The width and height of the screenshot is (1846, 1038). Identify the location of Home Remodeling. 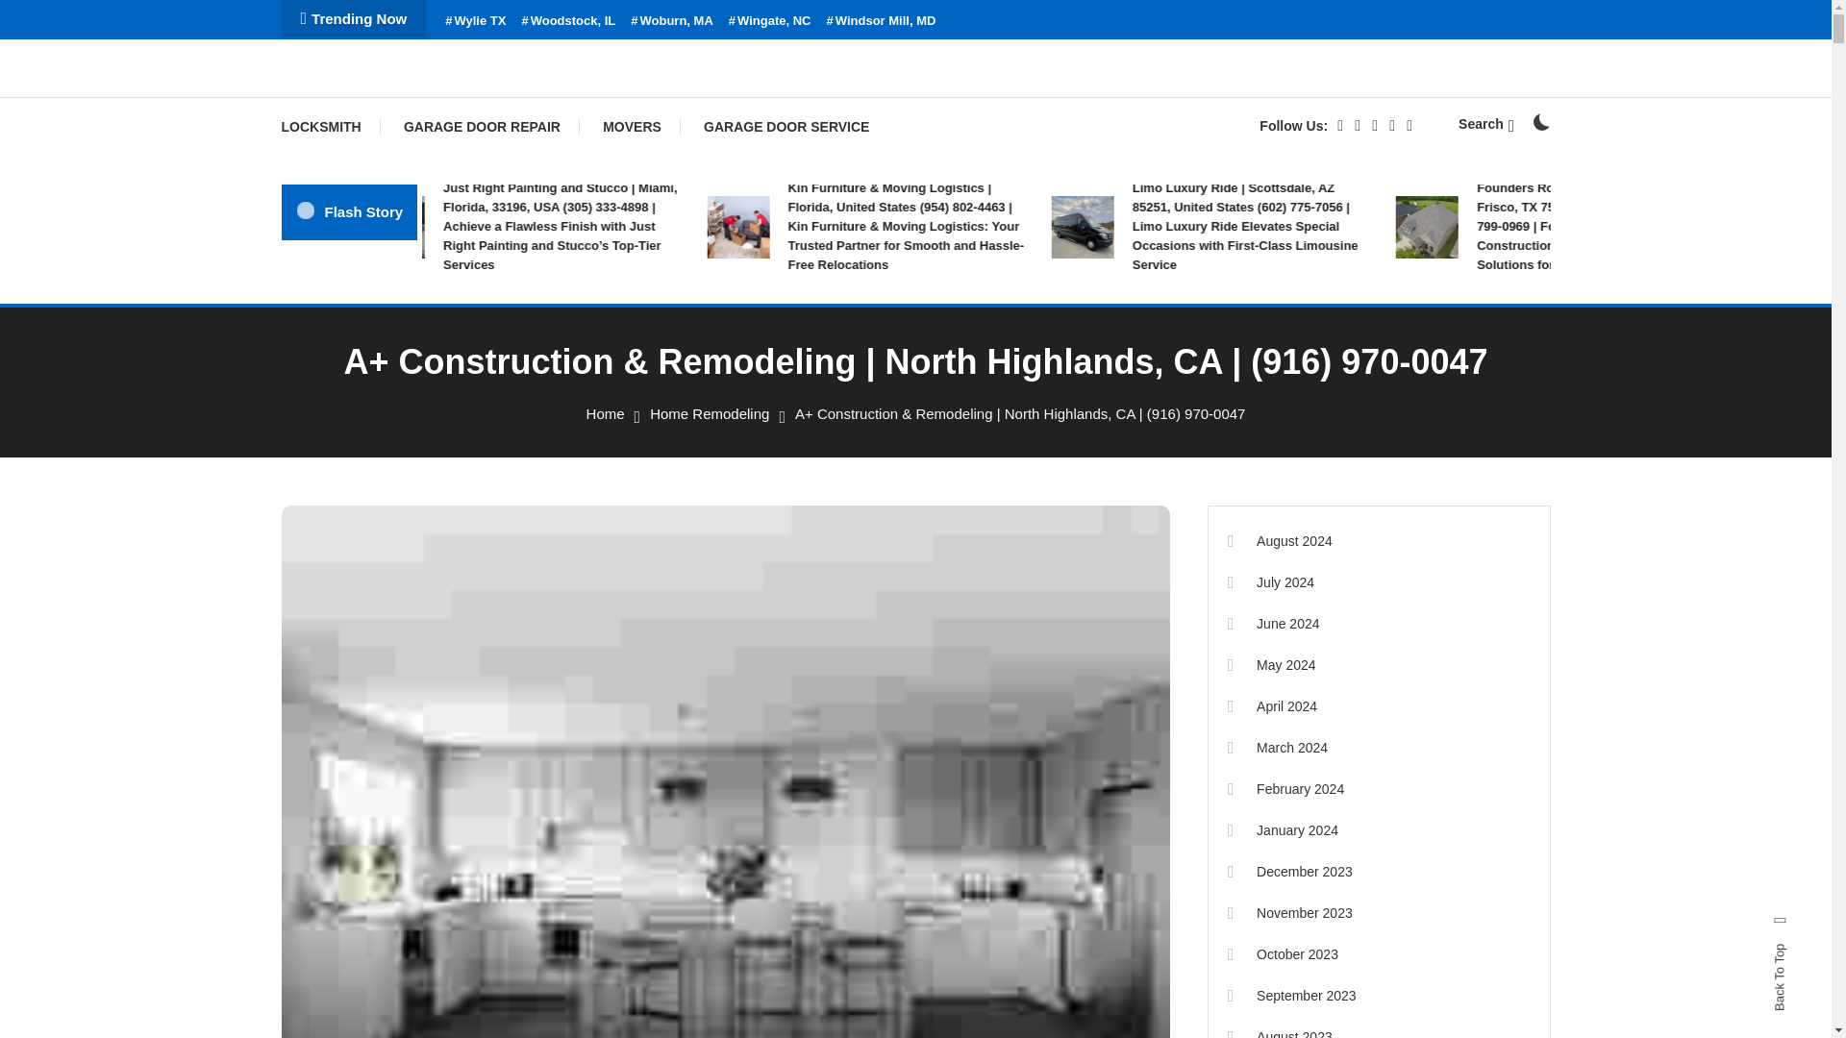
(710, 413).